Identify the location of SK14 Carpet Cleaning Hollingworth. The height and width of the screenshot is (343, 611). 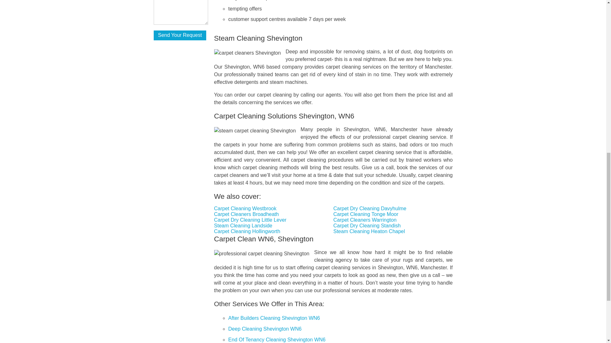
(247, 231).